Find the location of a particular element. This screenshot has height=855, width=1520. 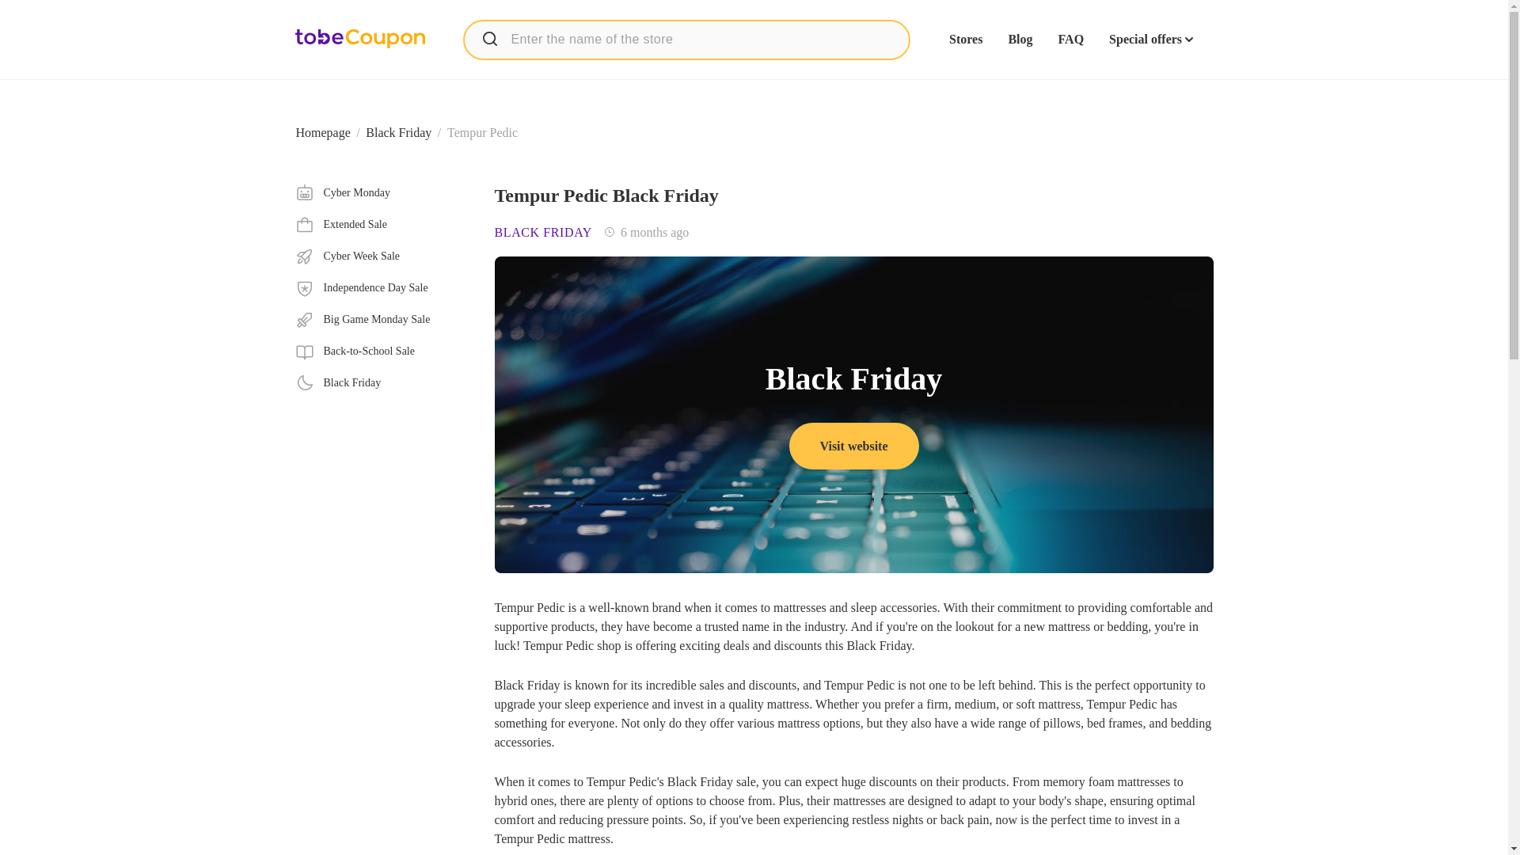

Stores is located at coordinates (965, 40).